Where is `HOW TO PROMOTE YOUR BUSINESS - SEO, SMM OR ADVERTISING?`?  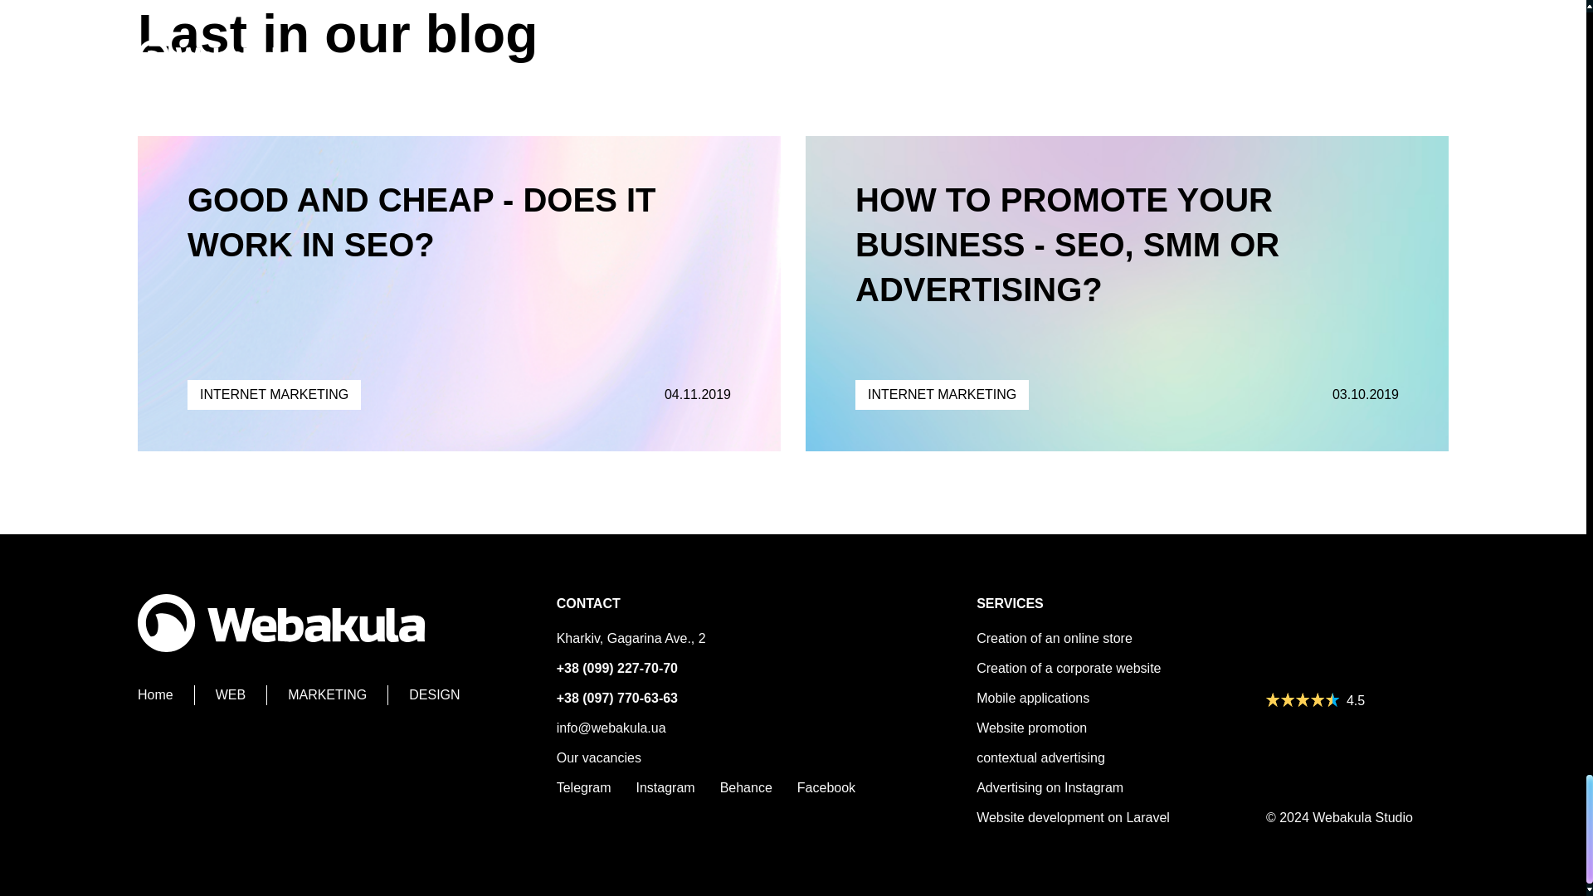 HOW TO PROMOTE YOUR BUSINESS - SEO, SMM OR ADVERTISING? is located at coordinates (1067, 245).